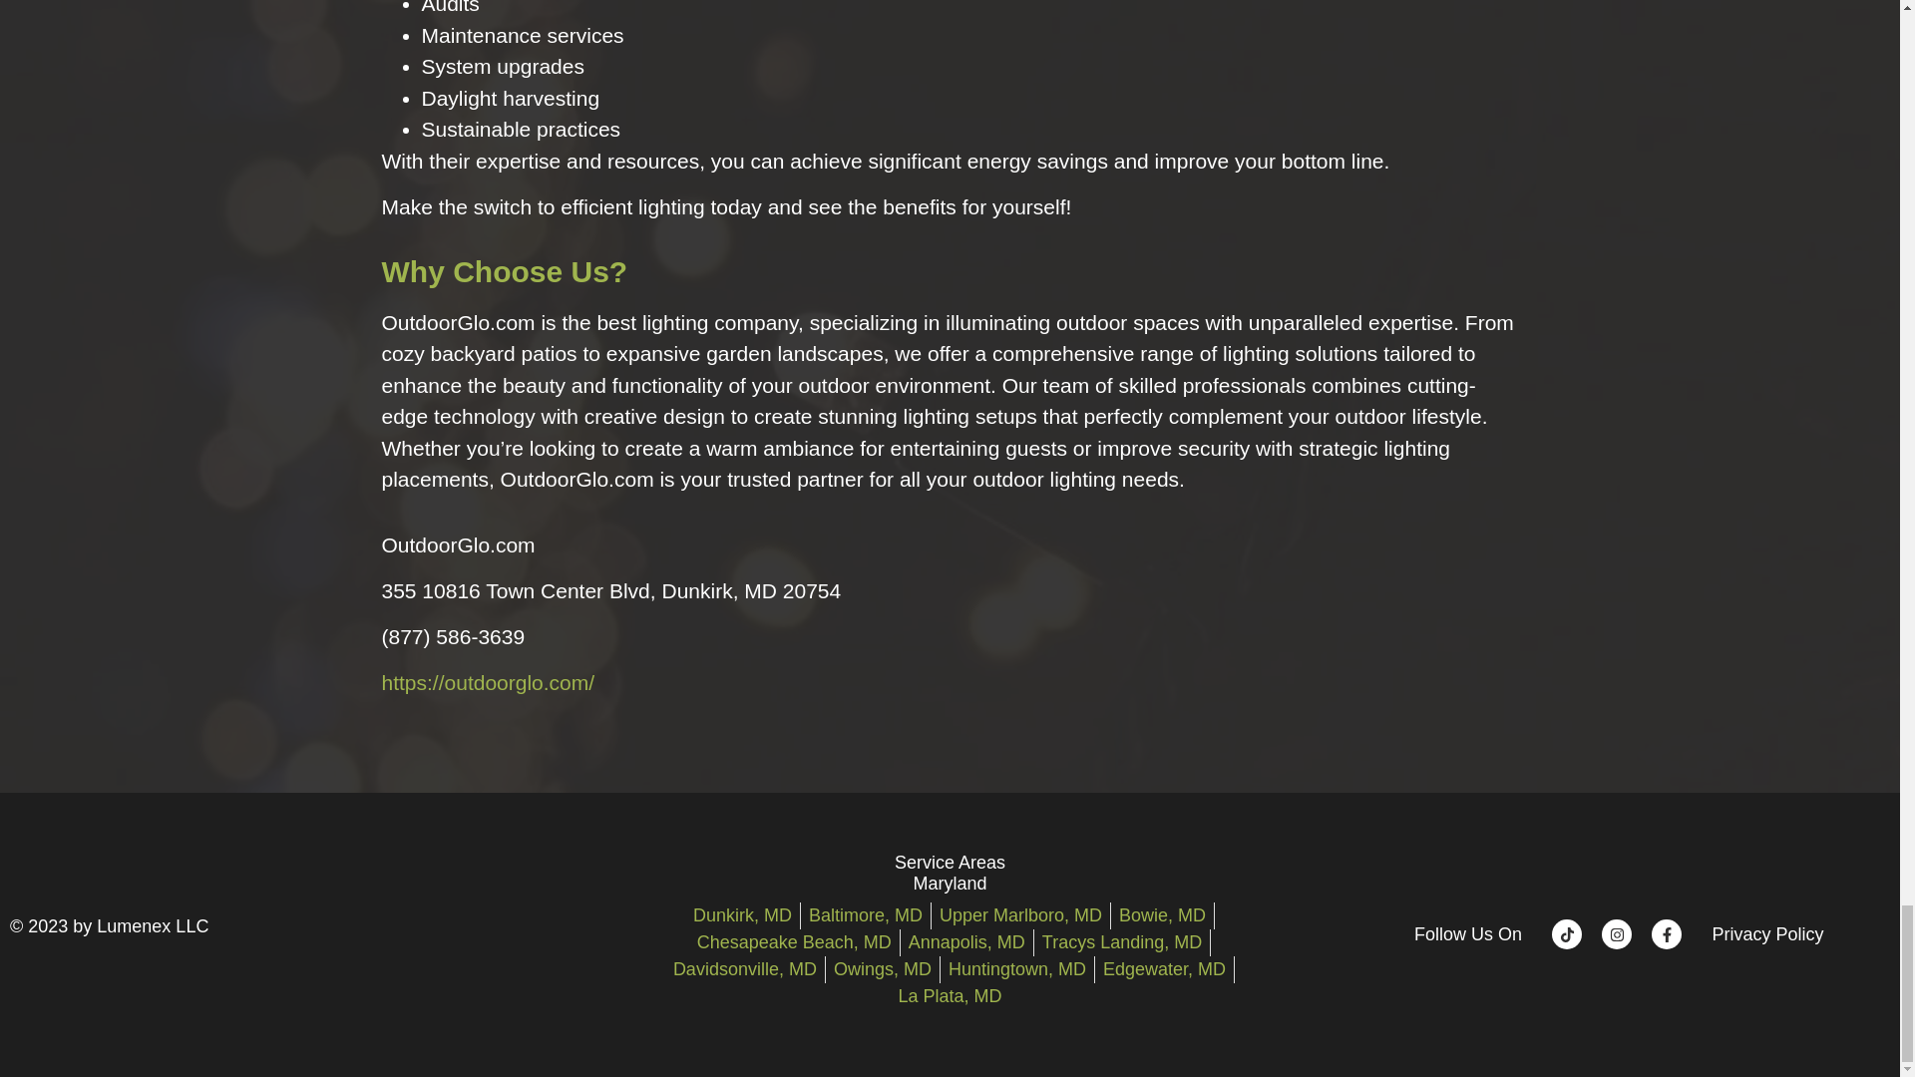 The height and width of the screenshot is (1077, 1915). Describe the element at coordinates (1021, 915) in the screenshot. I see `Upper Marlboro, MD` at that location.